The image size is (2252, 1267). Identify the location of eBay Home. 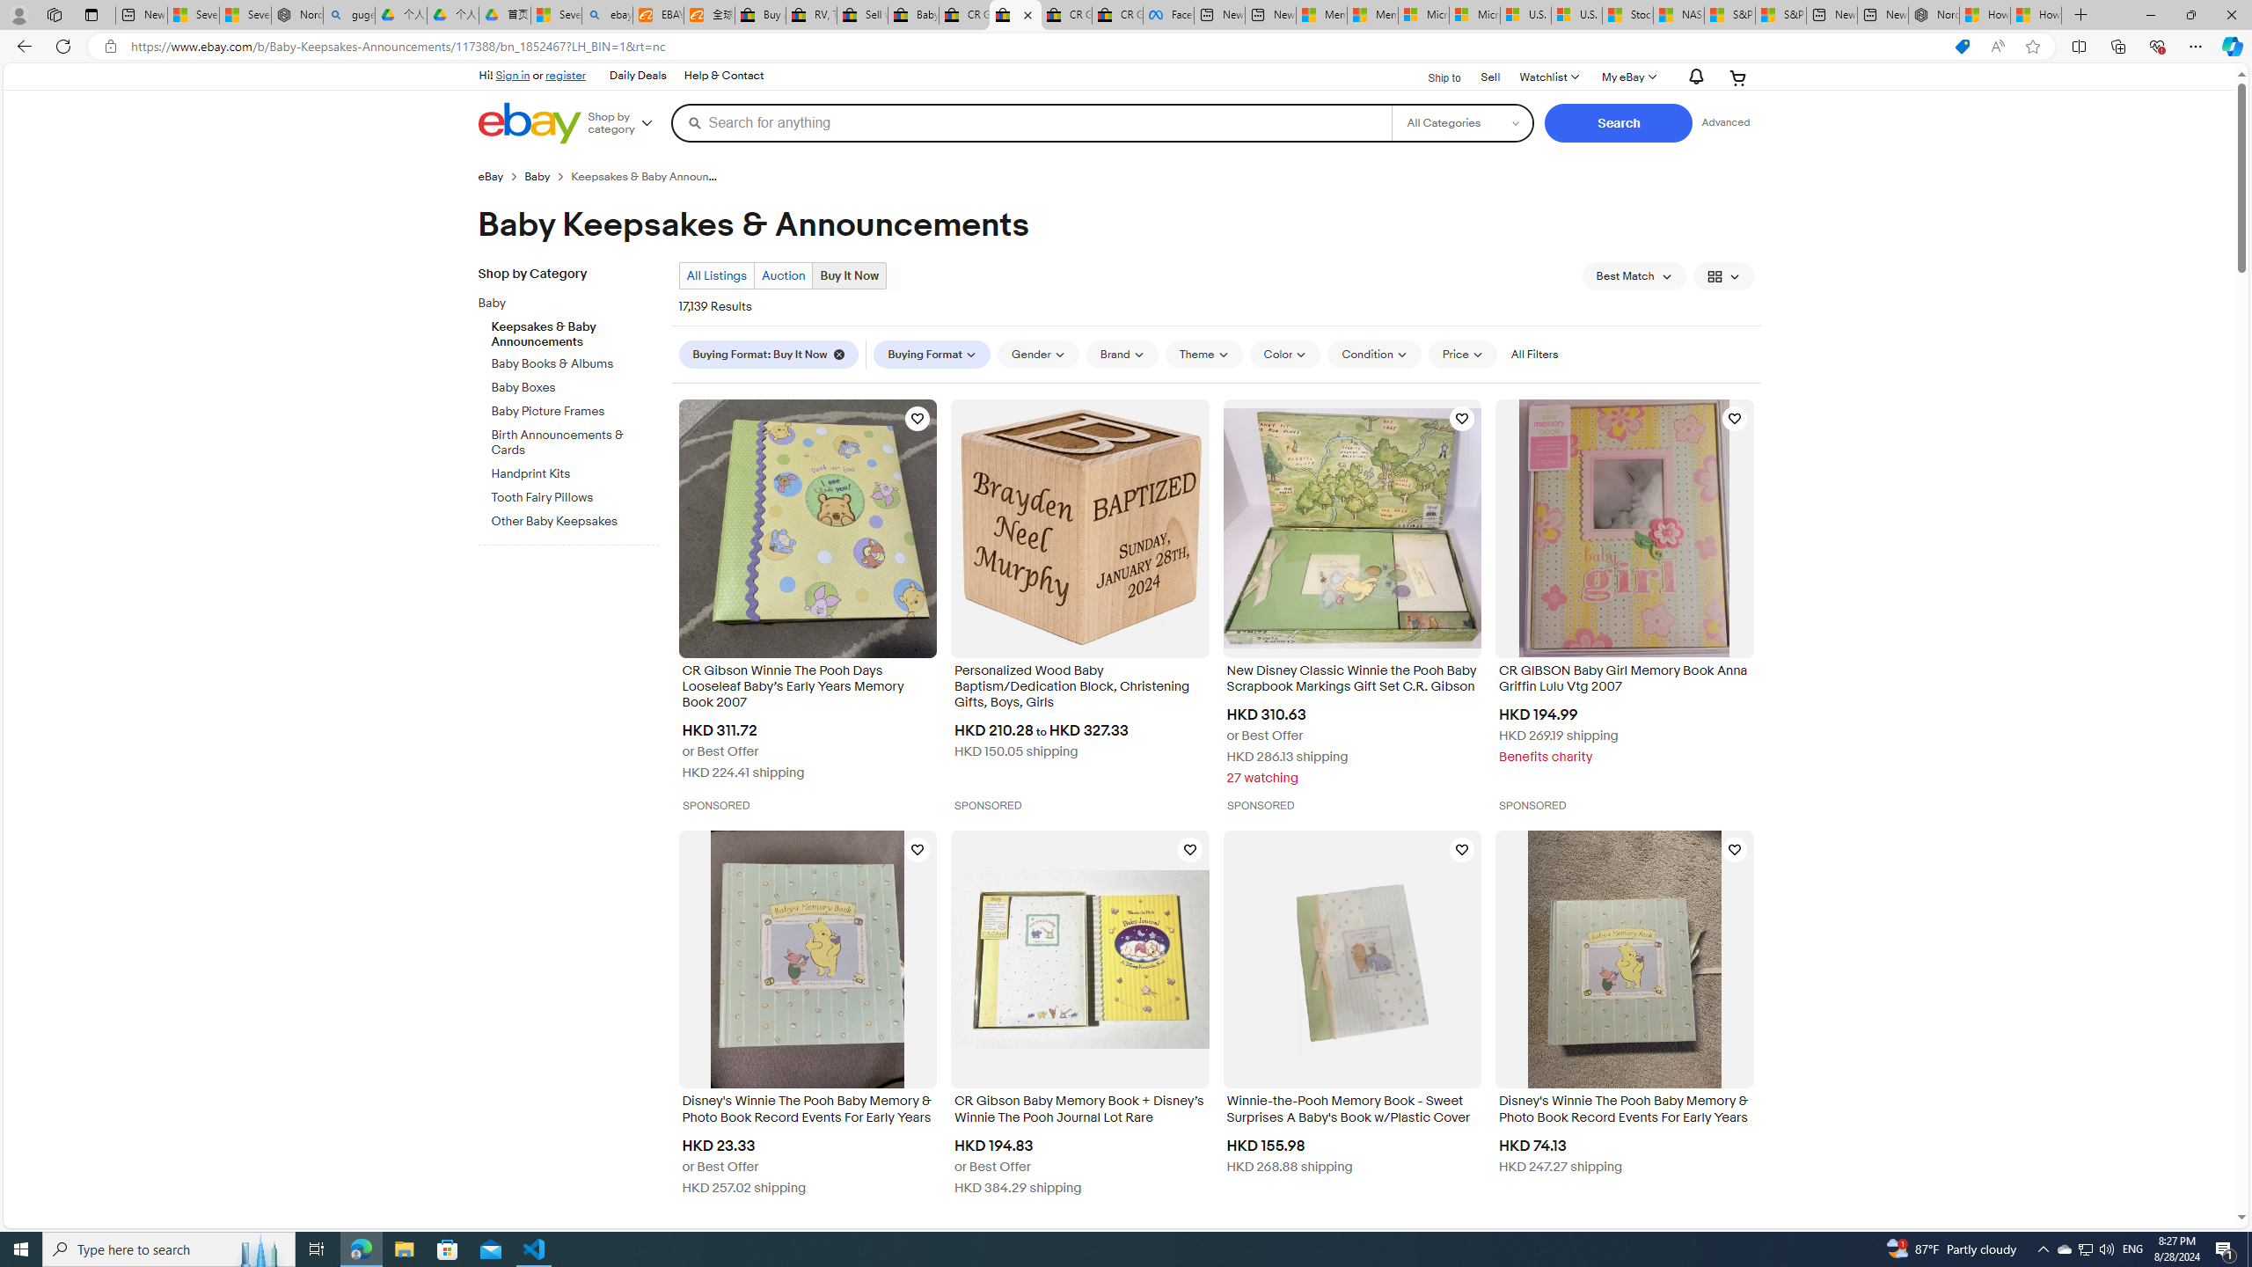
(529, 123).